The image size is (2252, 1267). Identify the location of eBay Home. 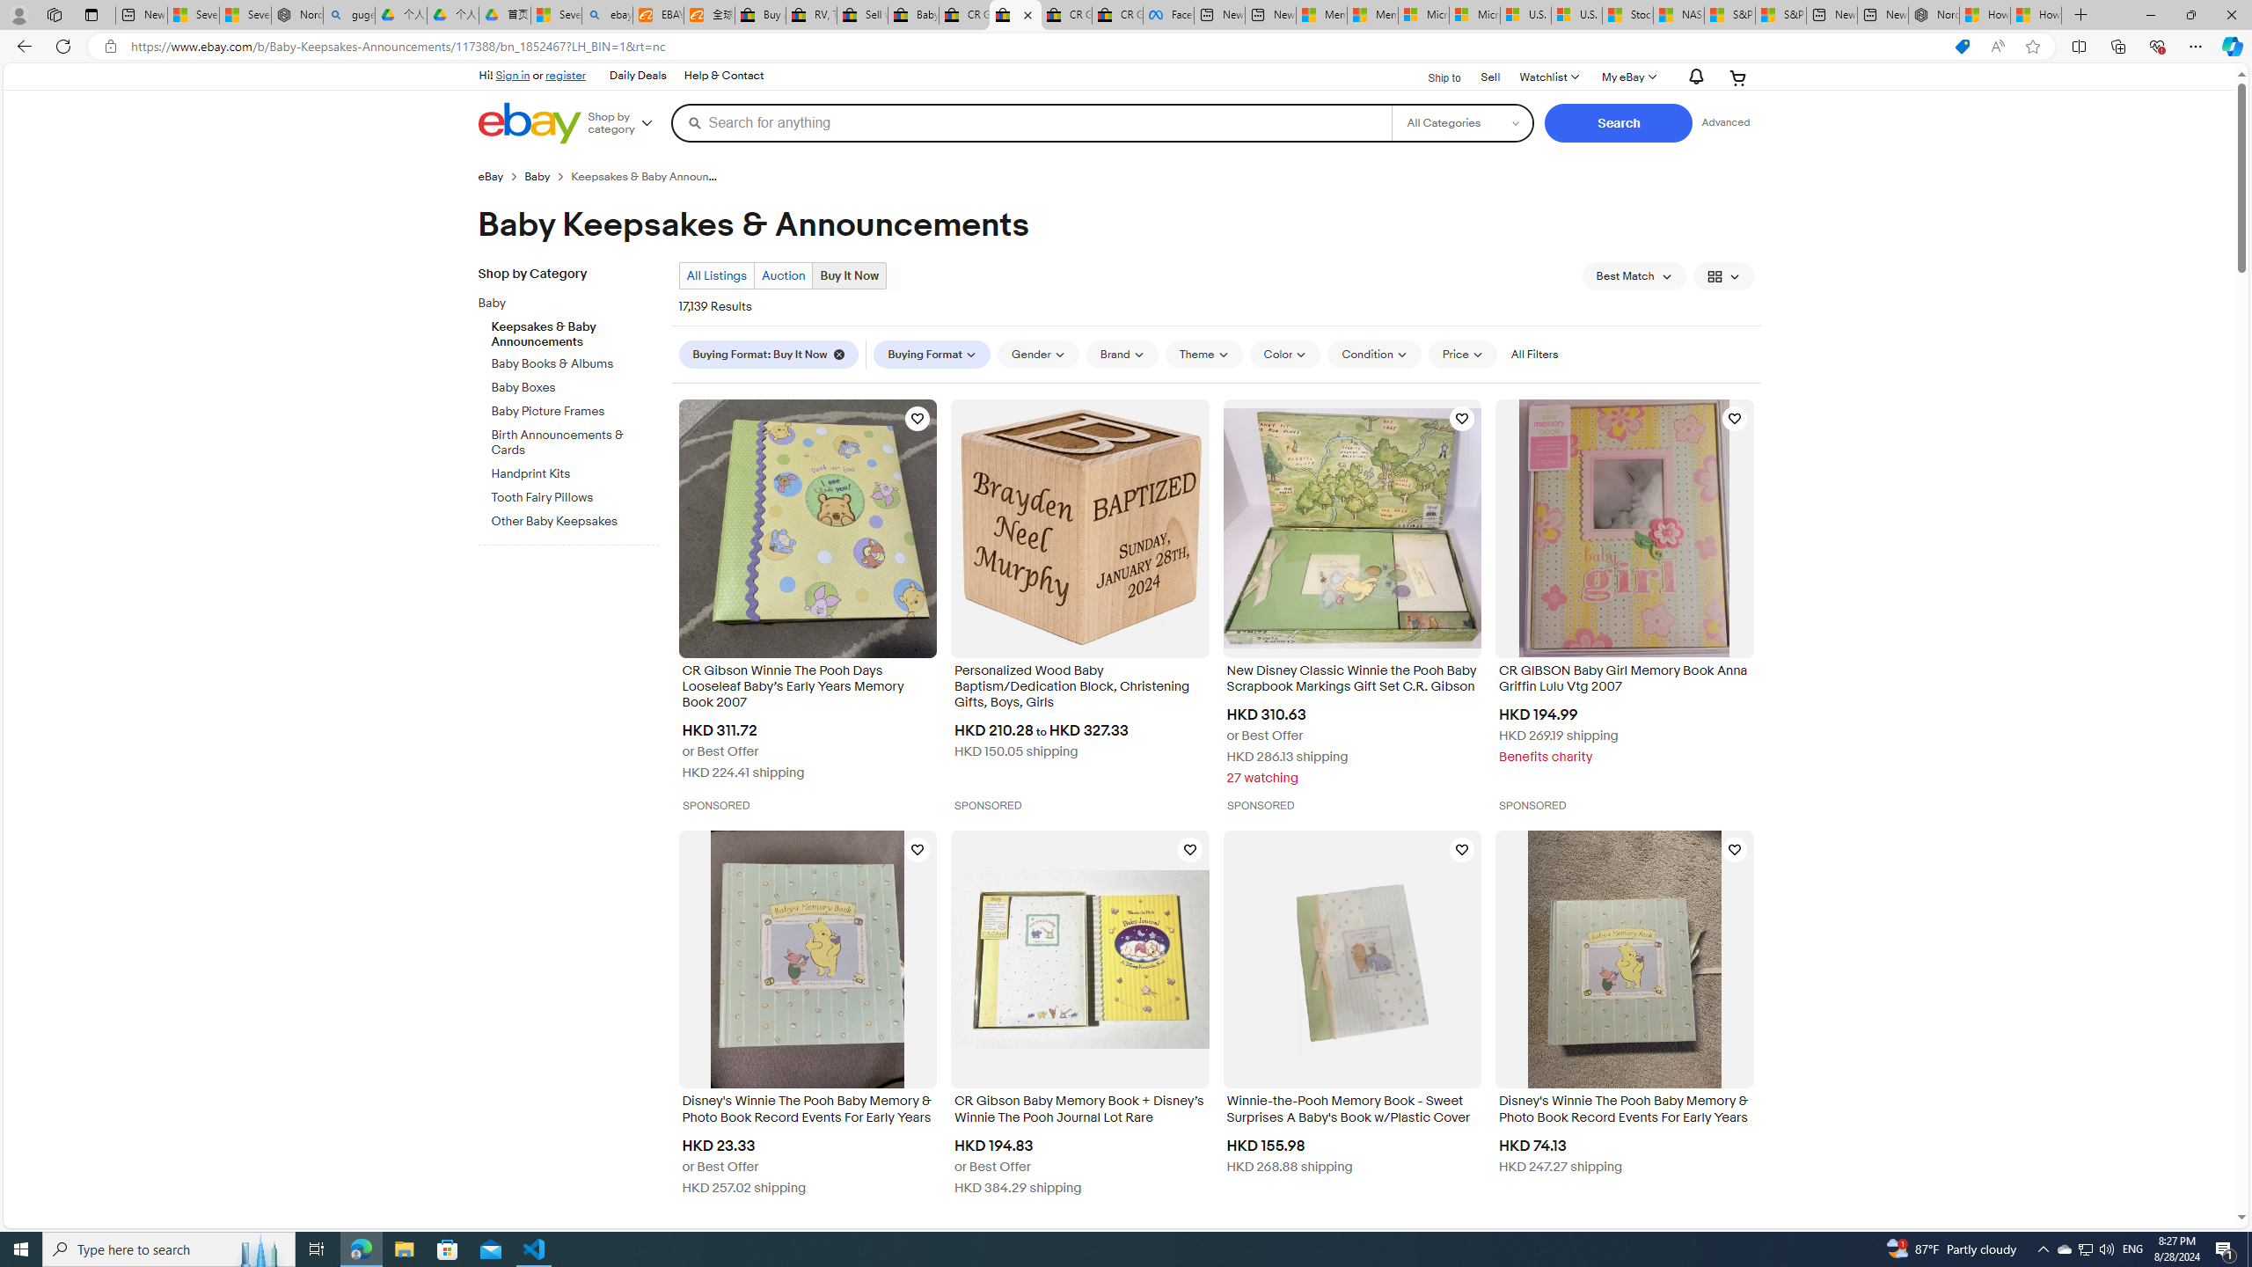
(529, 123).